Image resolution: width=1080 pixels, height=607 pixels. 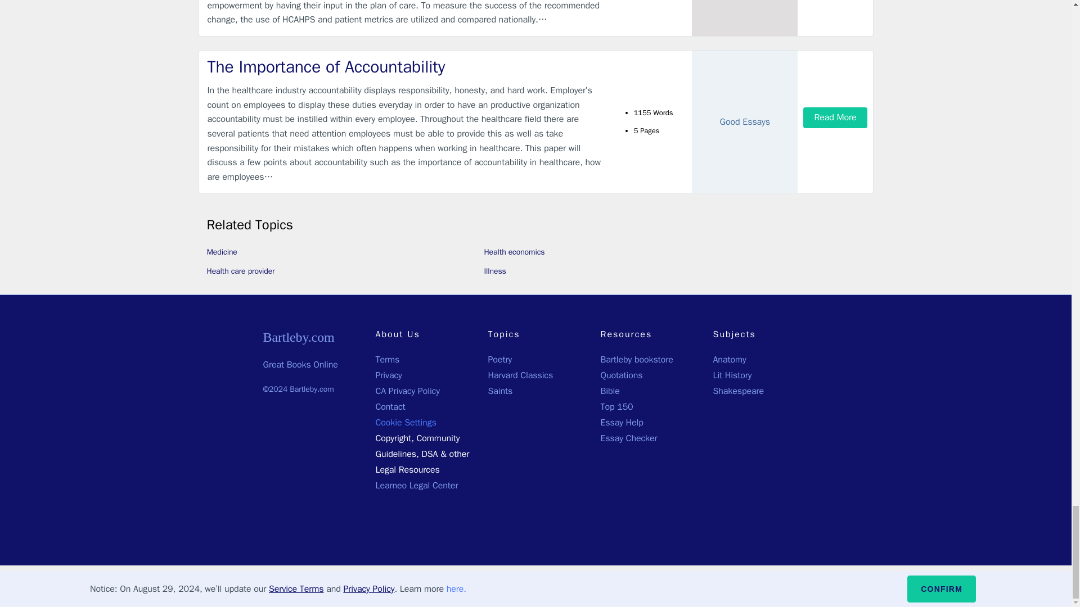 What do you see at coordinates (222, 252) in the screenshot?
I see `Medicine` at bounding box center [222, 252].